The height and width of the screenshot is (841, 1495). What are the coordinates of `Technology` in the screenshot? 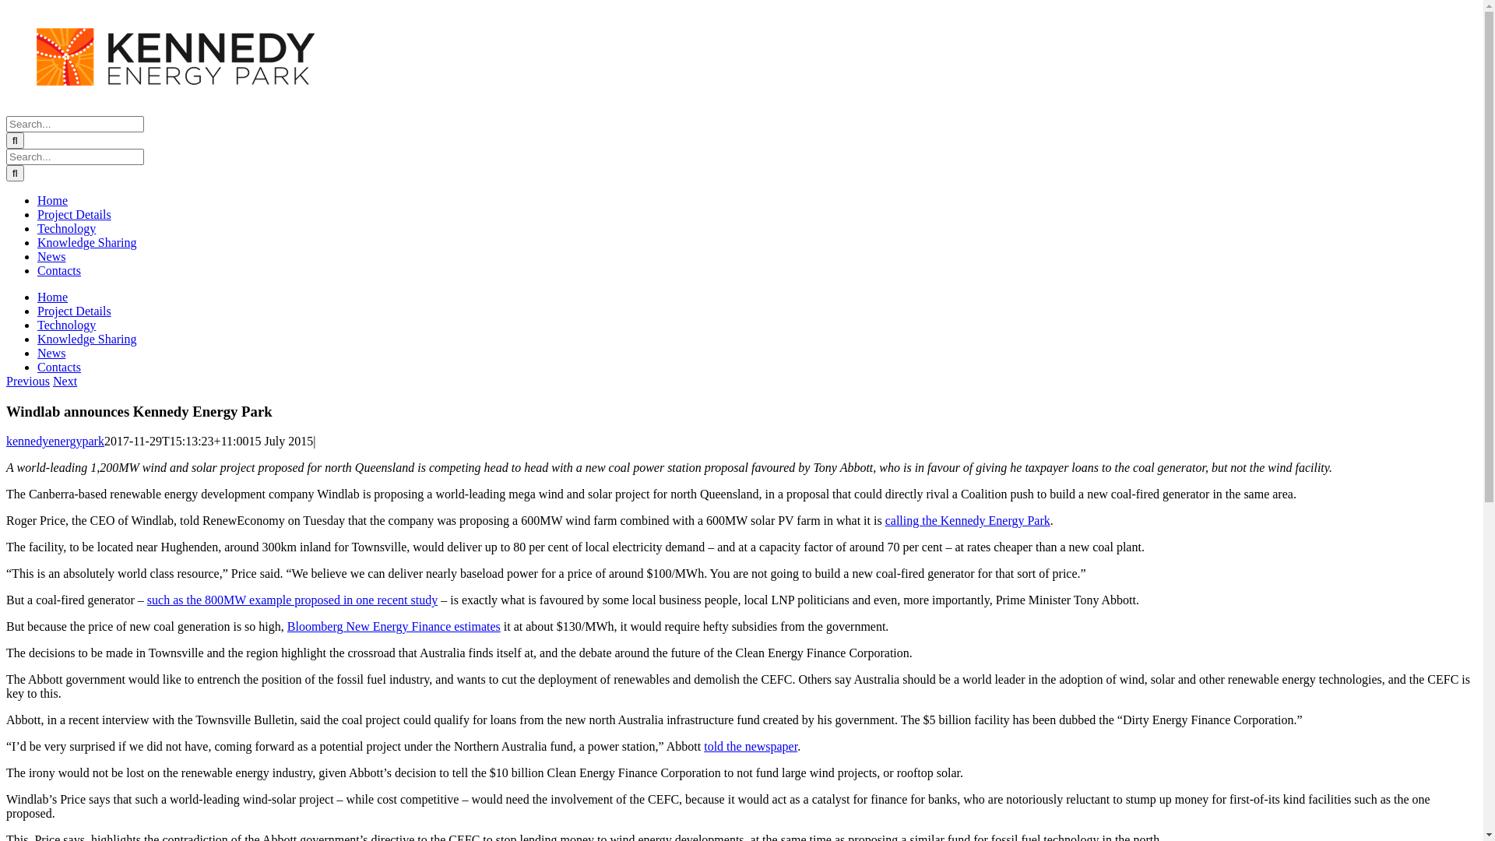 It's located at (66, 229).